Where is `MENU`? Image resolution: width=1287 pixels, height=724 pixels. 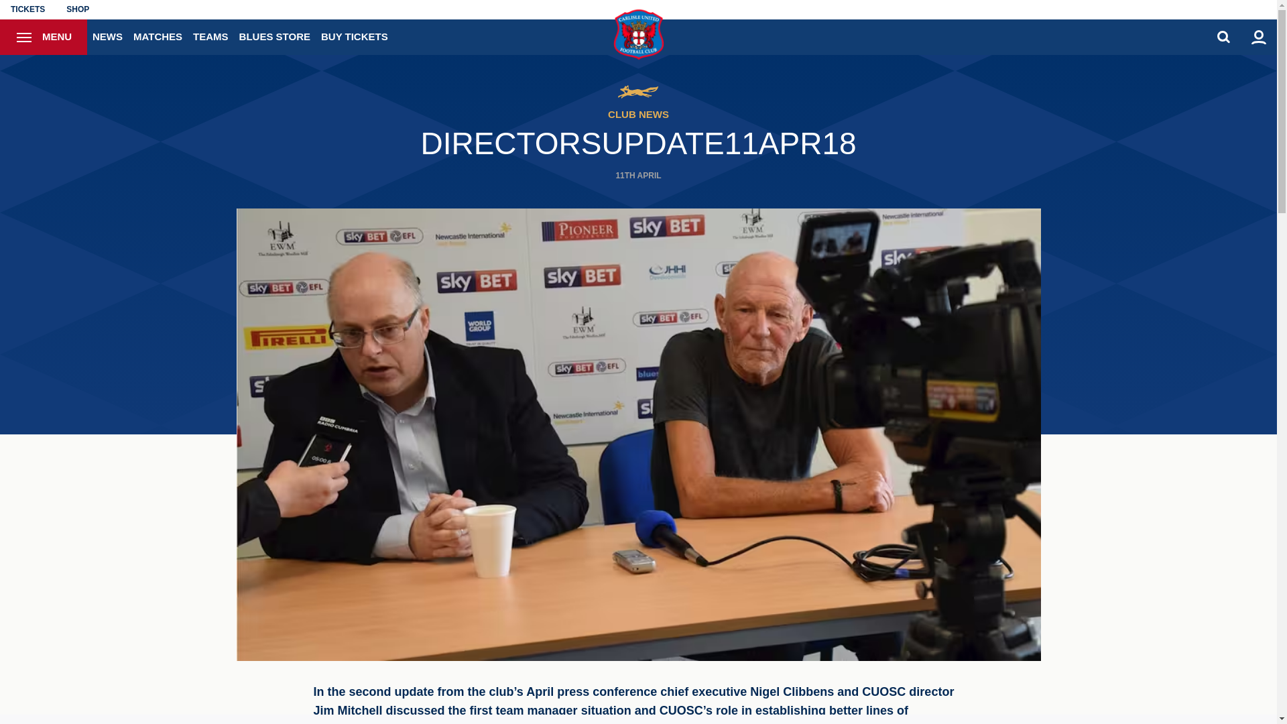
MENU is located at coordinates (44, 38).